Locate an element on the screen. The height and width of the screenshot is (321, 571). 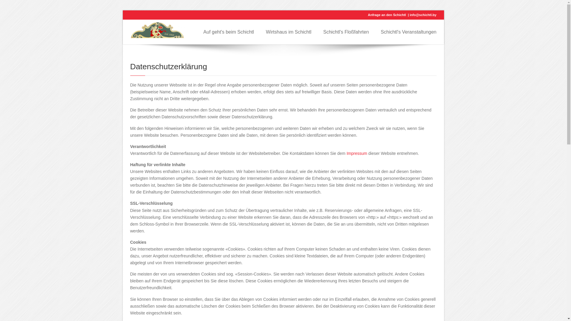
Anfrage an den Schichtl is located at coordinates (387, 15).